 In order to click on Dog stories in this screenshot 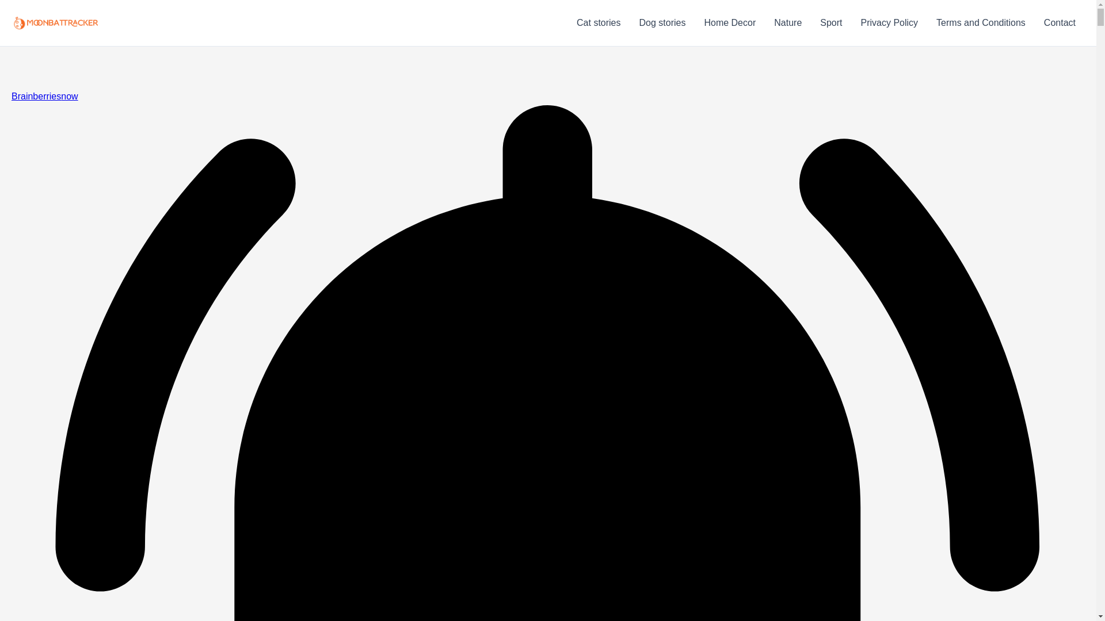, I will do `click(662, 23)`.